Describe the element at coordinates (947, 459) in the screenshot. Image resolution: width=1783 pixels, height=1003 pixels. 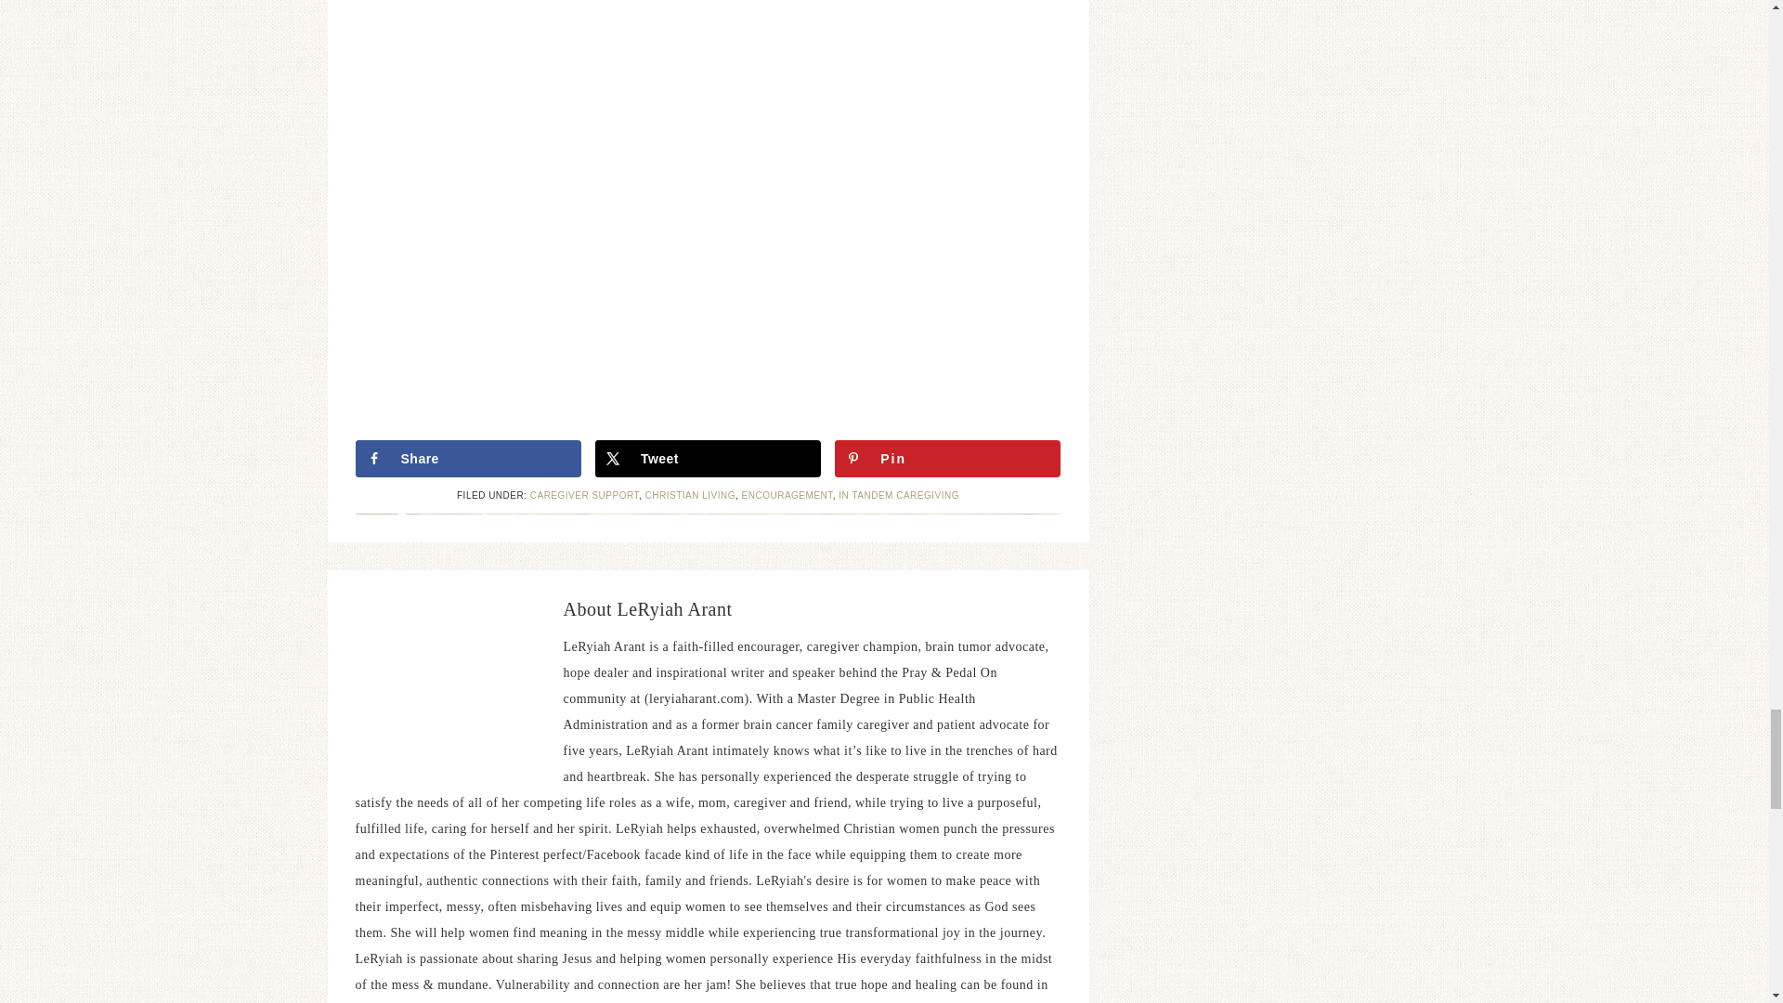
I see `Save to Pinterest` at that location.